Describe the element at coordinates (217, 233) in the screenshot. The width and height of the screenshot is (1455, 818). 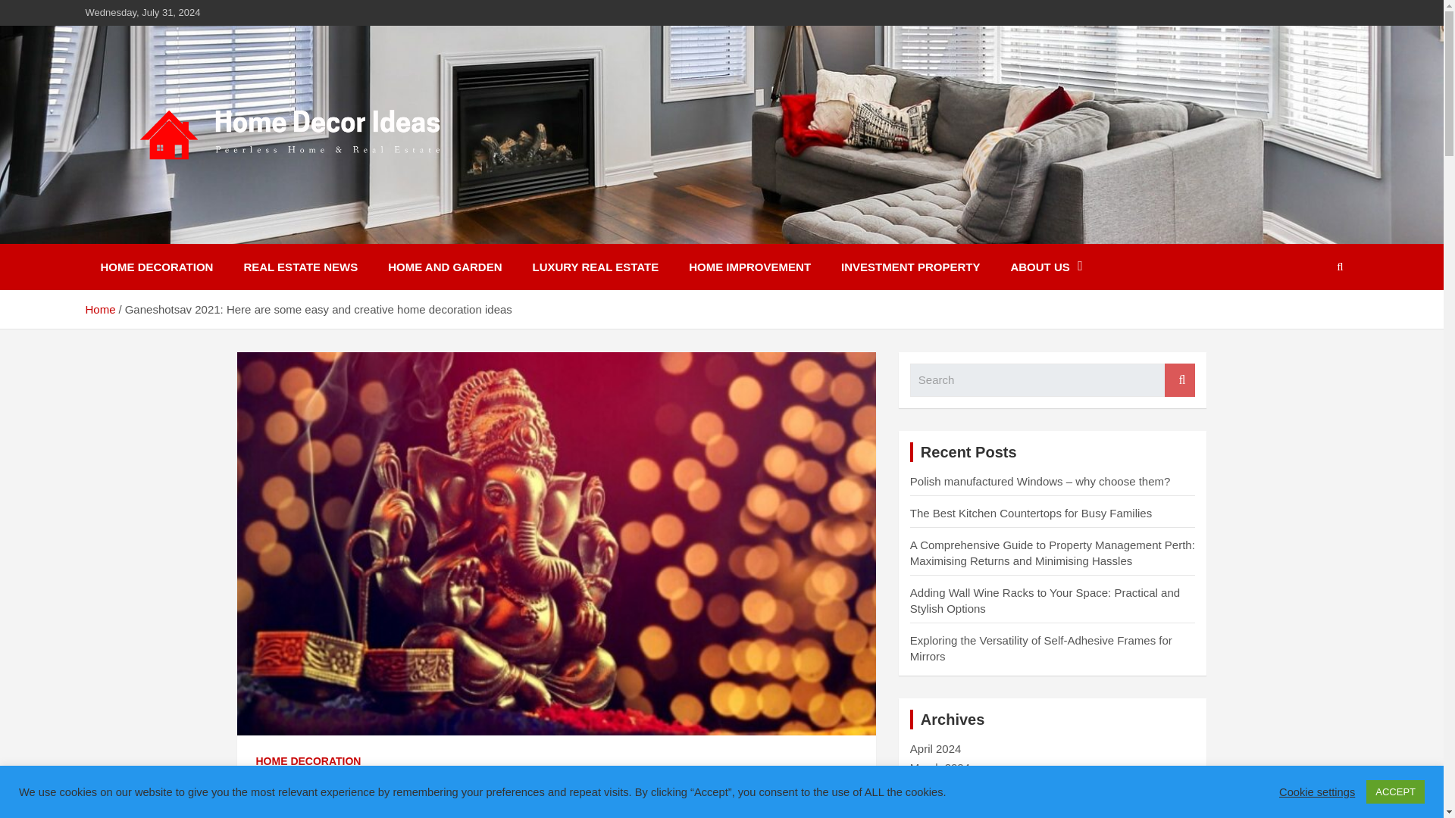
I see `Home Decor Ideas` at that location.